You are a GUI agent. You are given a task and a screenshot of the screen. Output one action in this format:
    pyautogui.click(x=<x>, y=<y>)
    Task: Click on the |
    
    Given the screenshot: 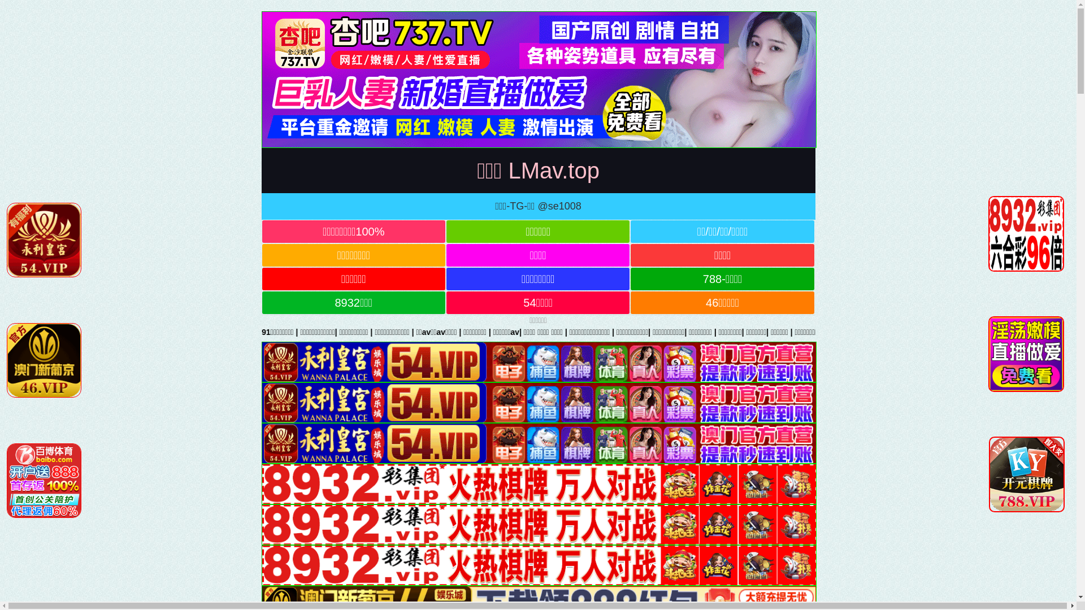 What is the action you would take?
    pyautogui.click(x=824, y=332)
    